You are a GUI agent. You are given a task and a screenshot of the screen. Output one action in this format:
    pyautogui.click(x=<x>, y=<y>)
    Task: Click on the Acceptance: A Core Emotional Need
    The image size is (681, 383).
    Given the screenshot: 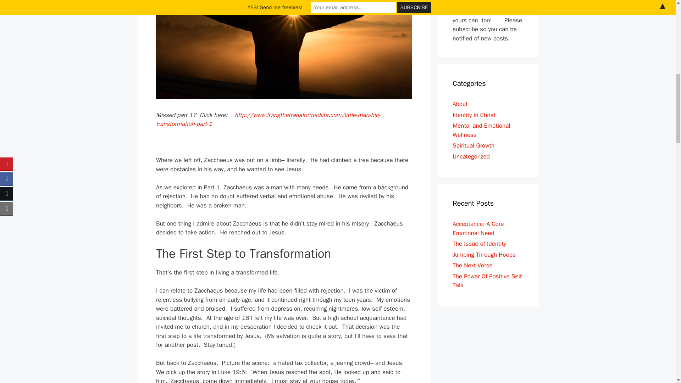 What is the action you would take?
    pyautogui.click(x=478, y=228)
    